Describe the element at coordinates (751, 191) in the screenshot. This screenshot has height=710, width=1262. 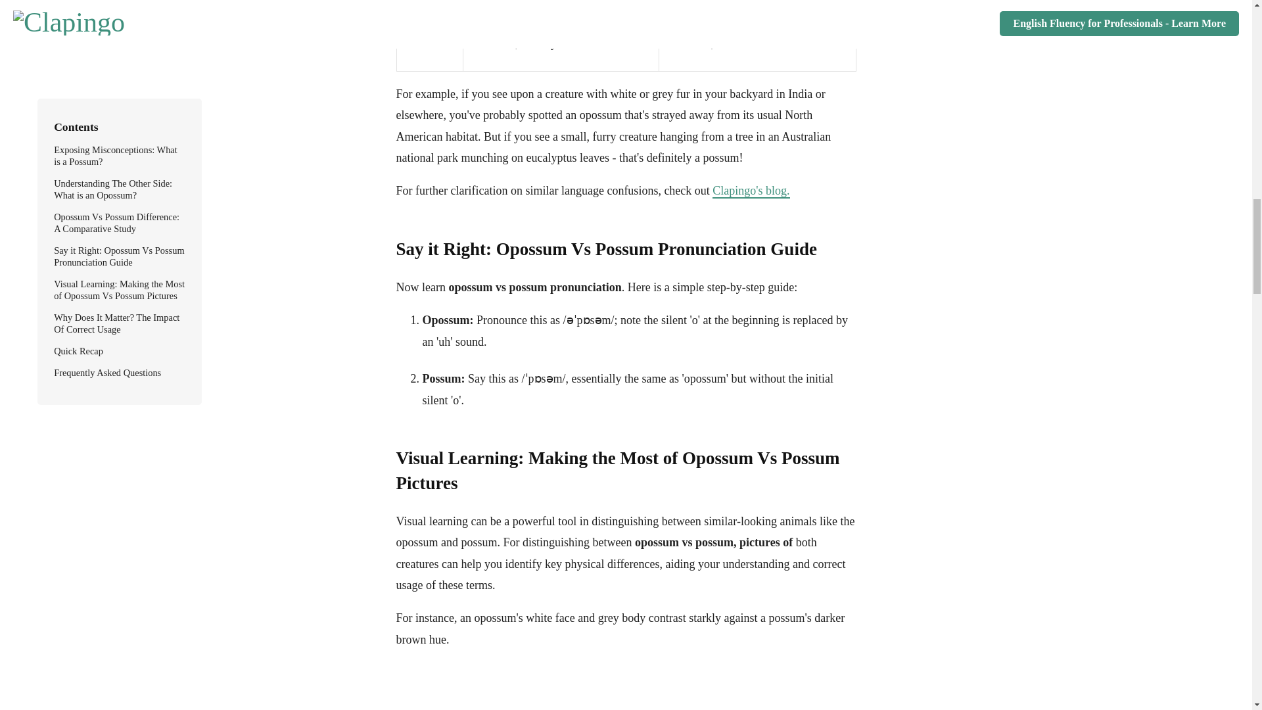
I see `Clapingo's blog.` at that location.